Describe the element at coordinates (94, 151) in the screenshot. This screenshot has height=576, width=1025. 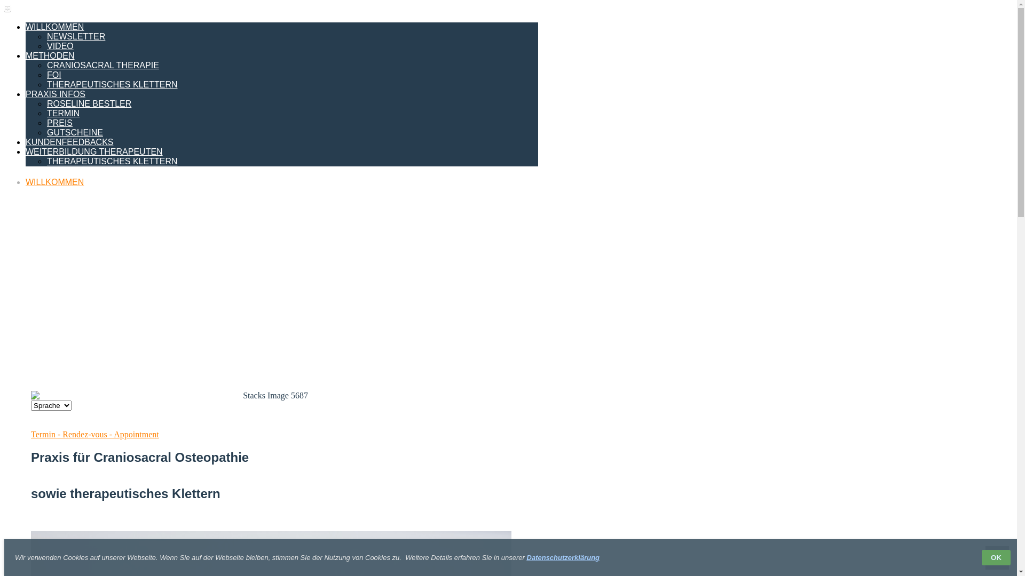
I see `WEITERBILDUNG THERAPEUTEN` at that location.